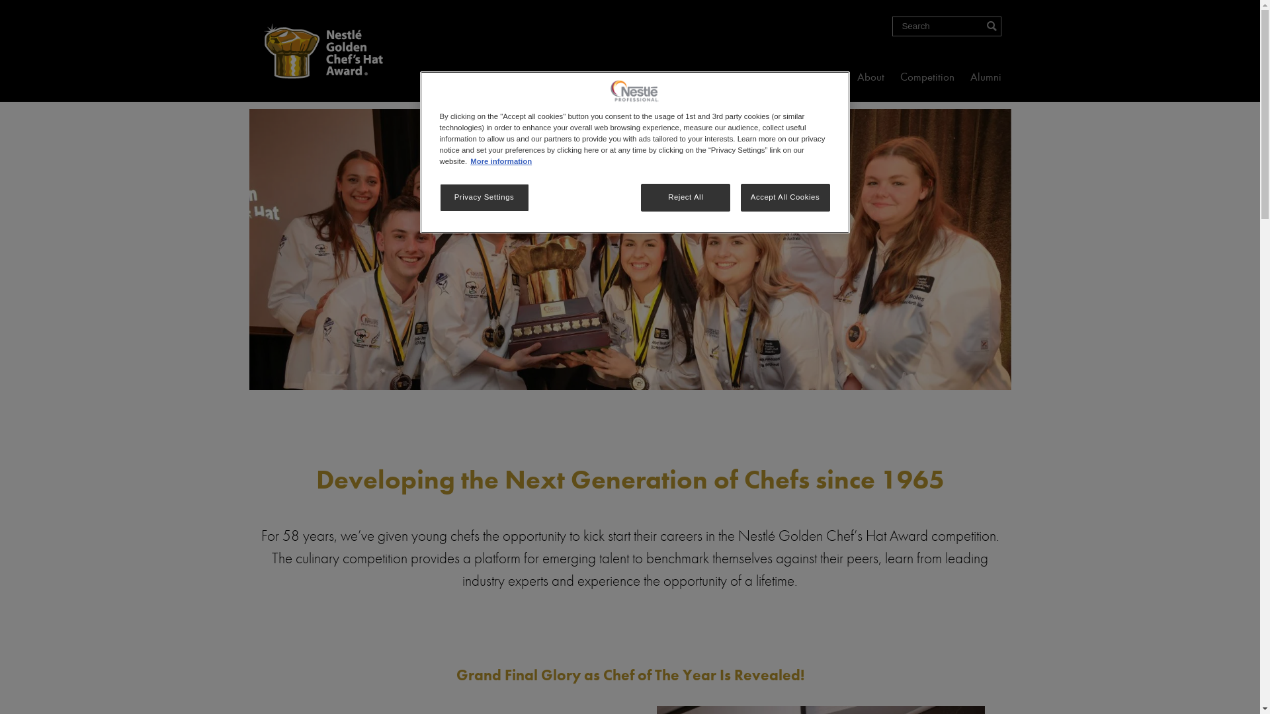 The height and width of the screenshot is (714, 1270). I want to click on Alumni, so click(986, 77).